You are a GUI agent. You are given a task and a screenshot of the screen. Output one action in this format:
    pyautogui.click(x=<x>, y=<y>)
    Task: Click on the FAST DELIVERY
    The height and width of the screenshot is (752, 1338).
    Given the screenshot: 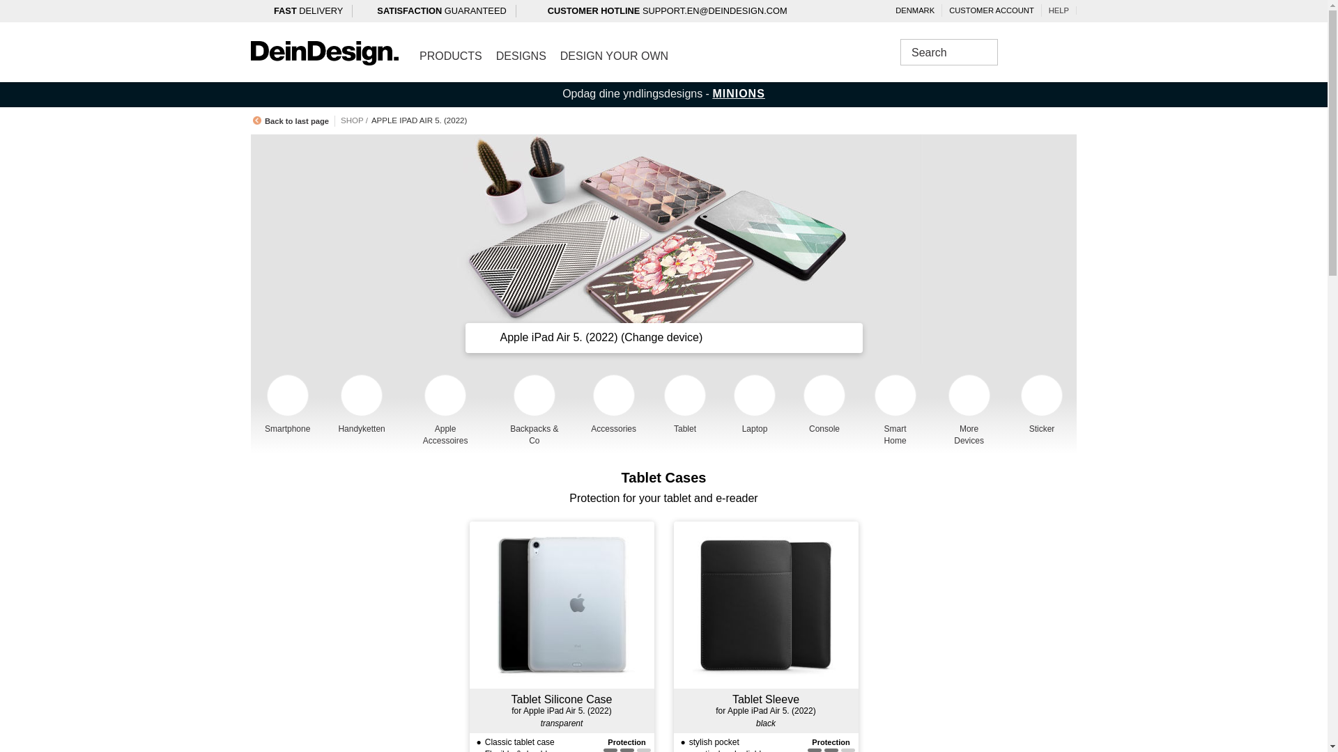 What is the action you would take?
    pyautogui.click(x=306, y=13)
    